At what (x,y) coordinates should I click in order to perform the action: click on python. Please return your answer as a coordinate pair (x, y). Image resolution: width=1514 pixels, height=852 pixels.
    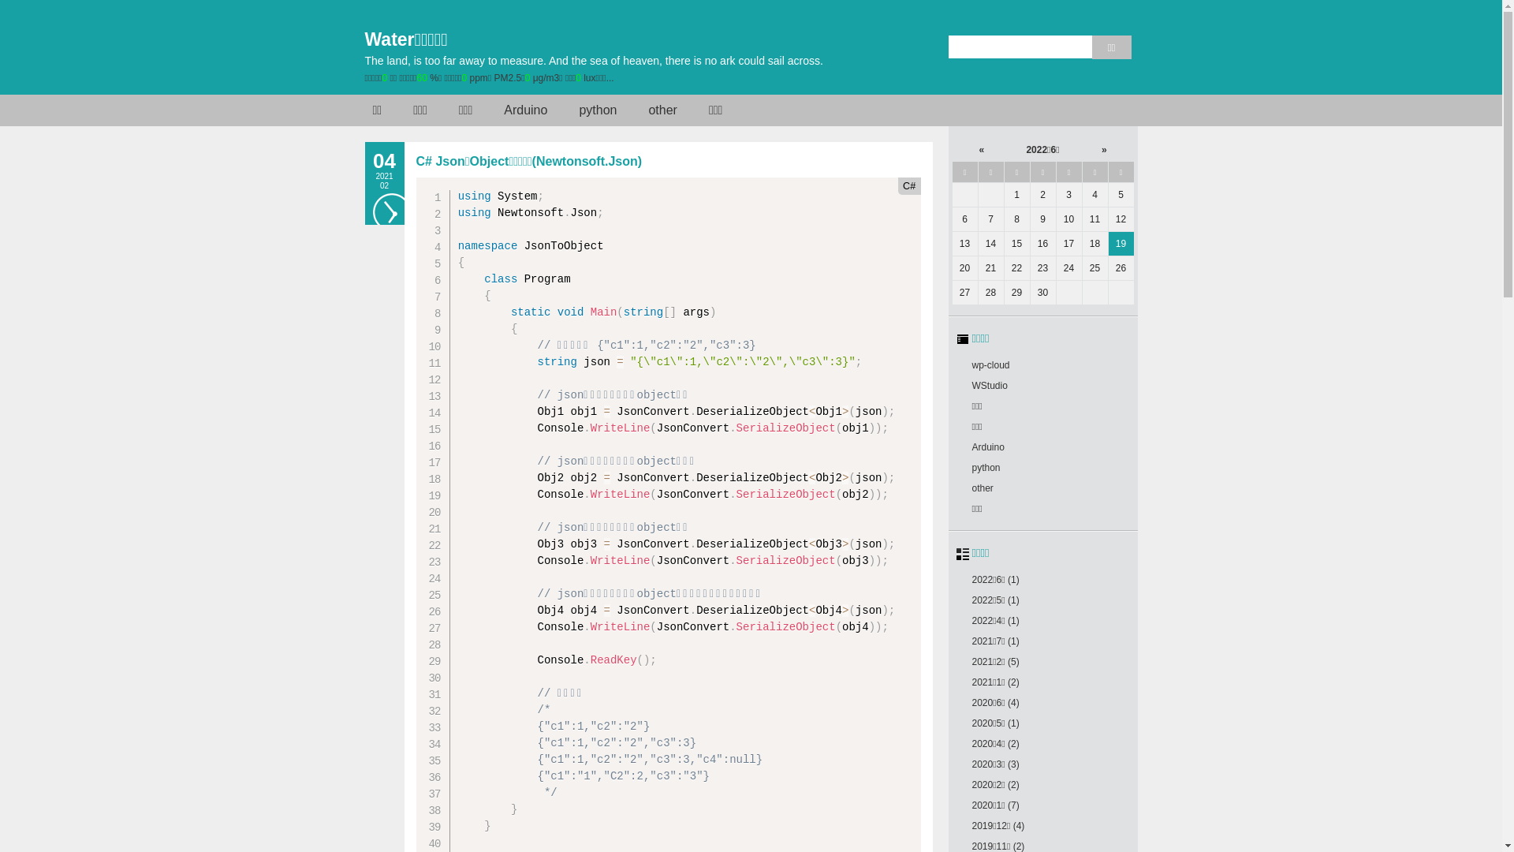
    Looking at the image, I should click on (986, 468).